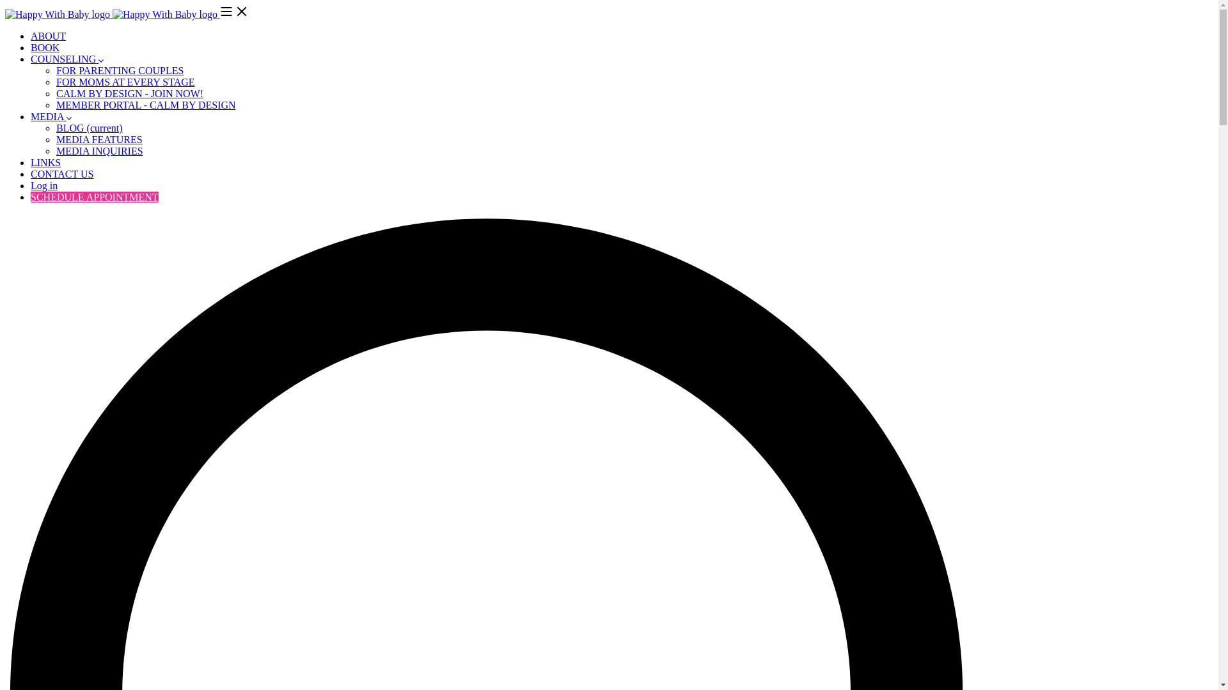 This screenshot has width=1228, height=690. Describe the element at coordinates (61, 174) in the screenshot. I see `CONTACT US` at that location.